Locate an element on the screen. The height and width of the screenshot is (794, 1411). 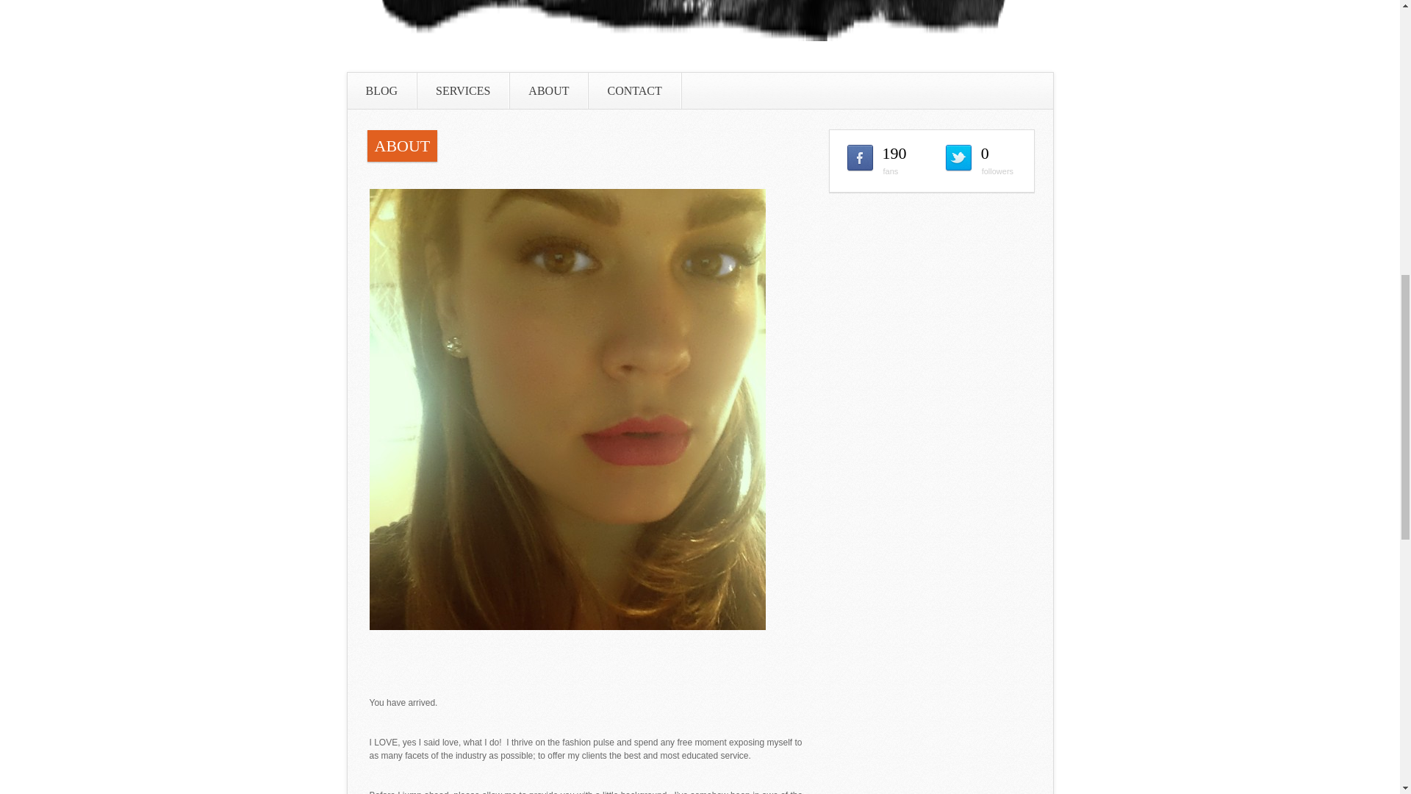
SERVICES is located at coordinates (463, 90).